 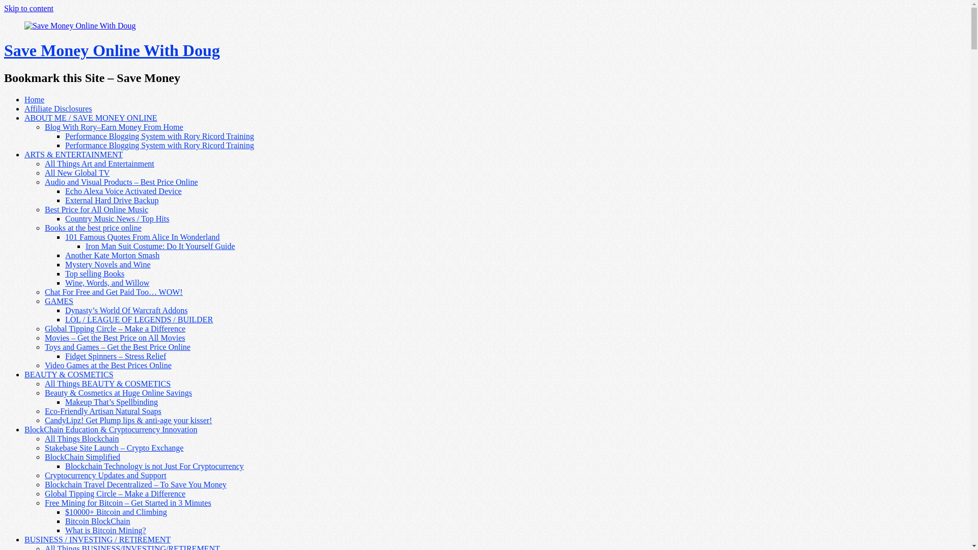 What do you see at coordinates (98, 540) in the screenshot?
I see `BUSINESS / INVESTING / RETIREMENT` at bounding box center [98, 540].